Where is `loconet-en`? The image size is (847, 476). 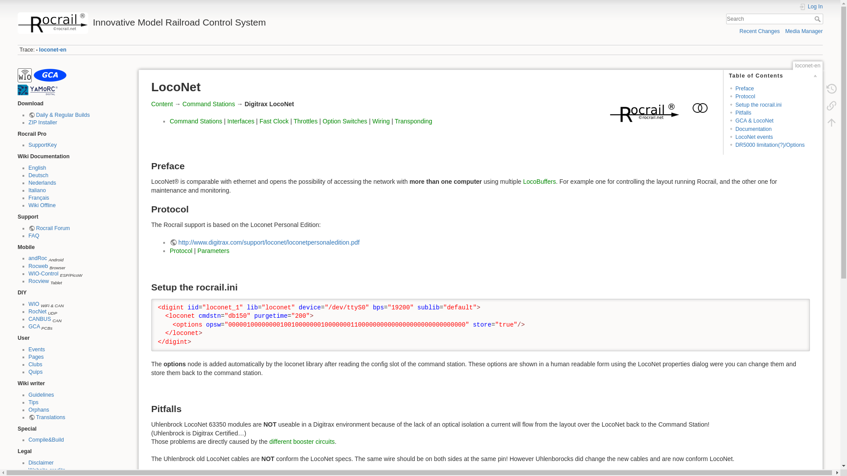
loconet-en is located at coordinates (53, 49).